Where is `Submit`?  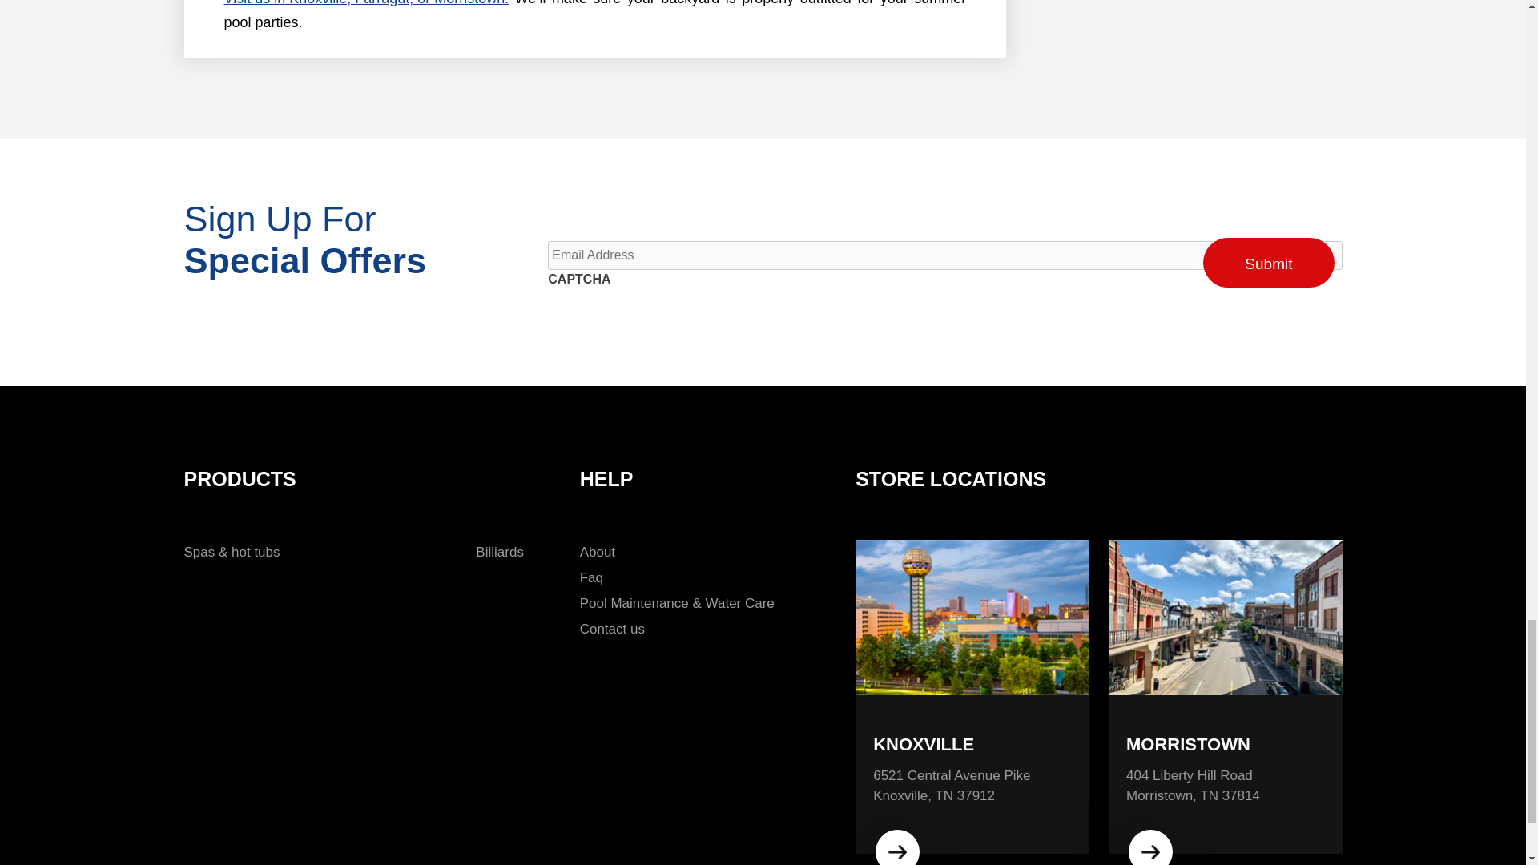
Submit is located at coordinates (1267, 263).